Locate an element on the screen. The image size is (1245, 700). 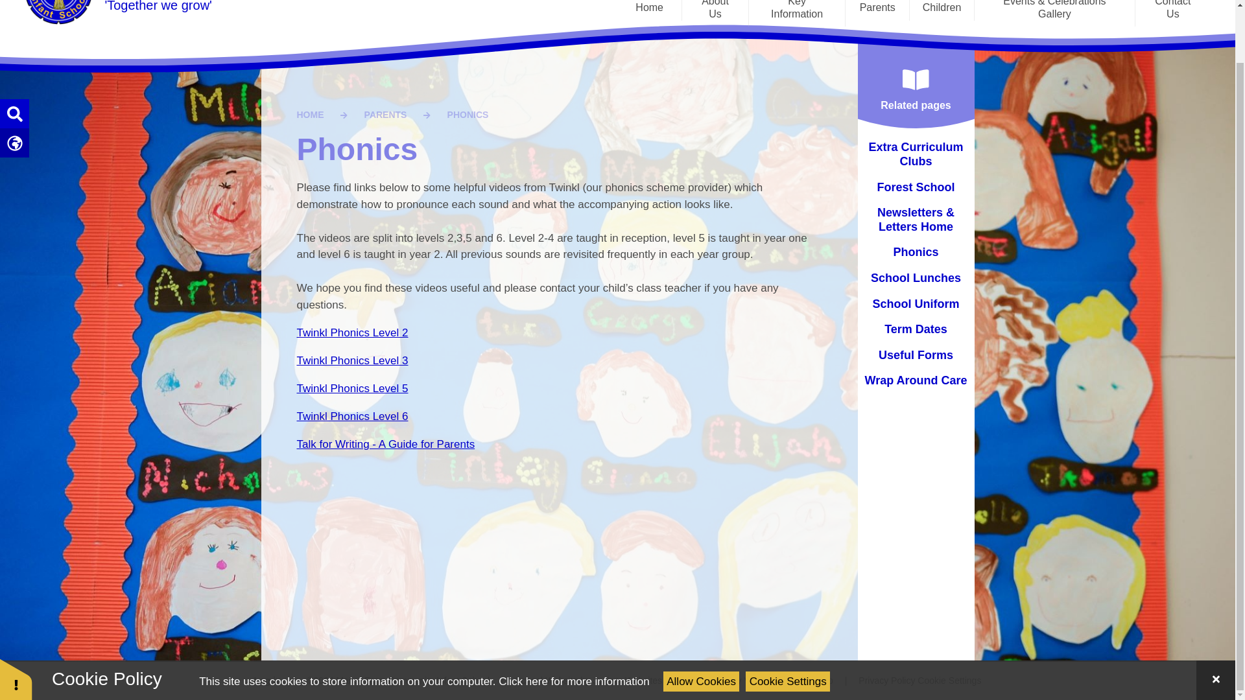
Key Information is located at coordinates (797, 13).